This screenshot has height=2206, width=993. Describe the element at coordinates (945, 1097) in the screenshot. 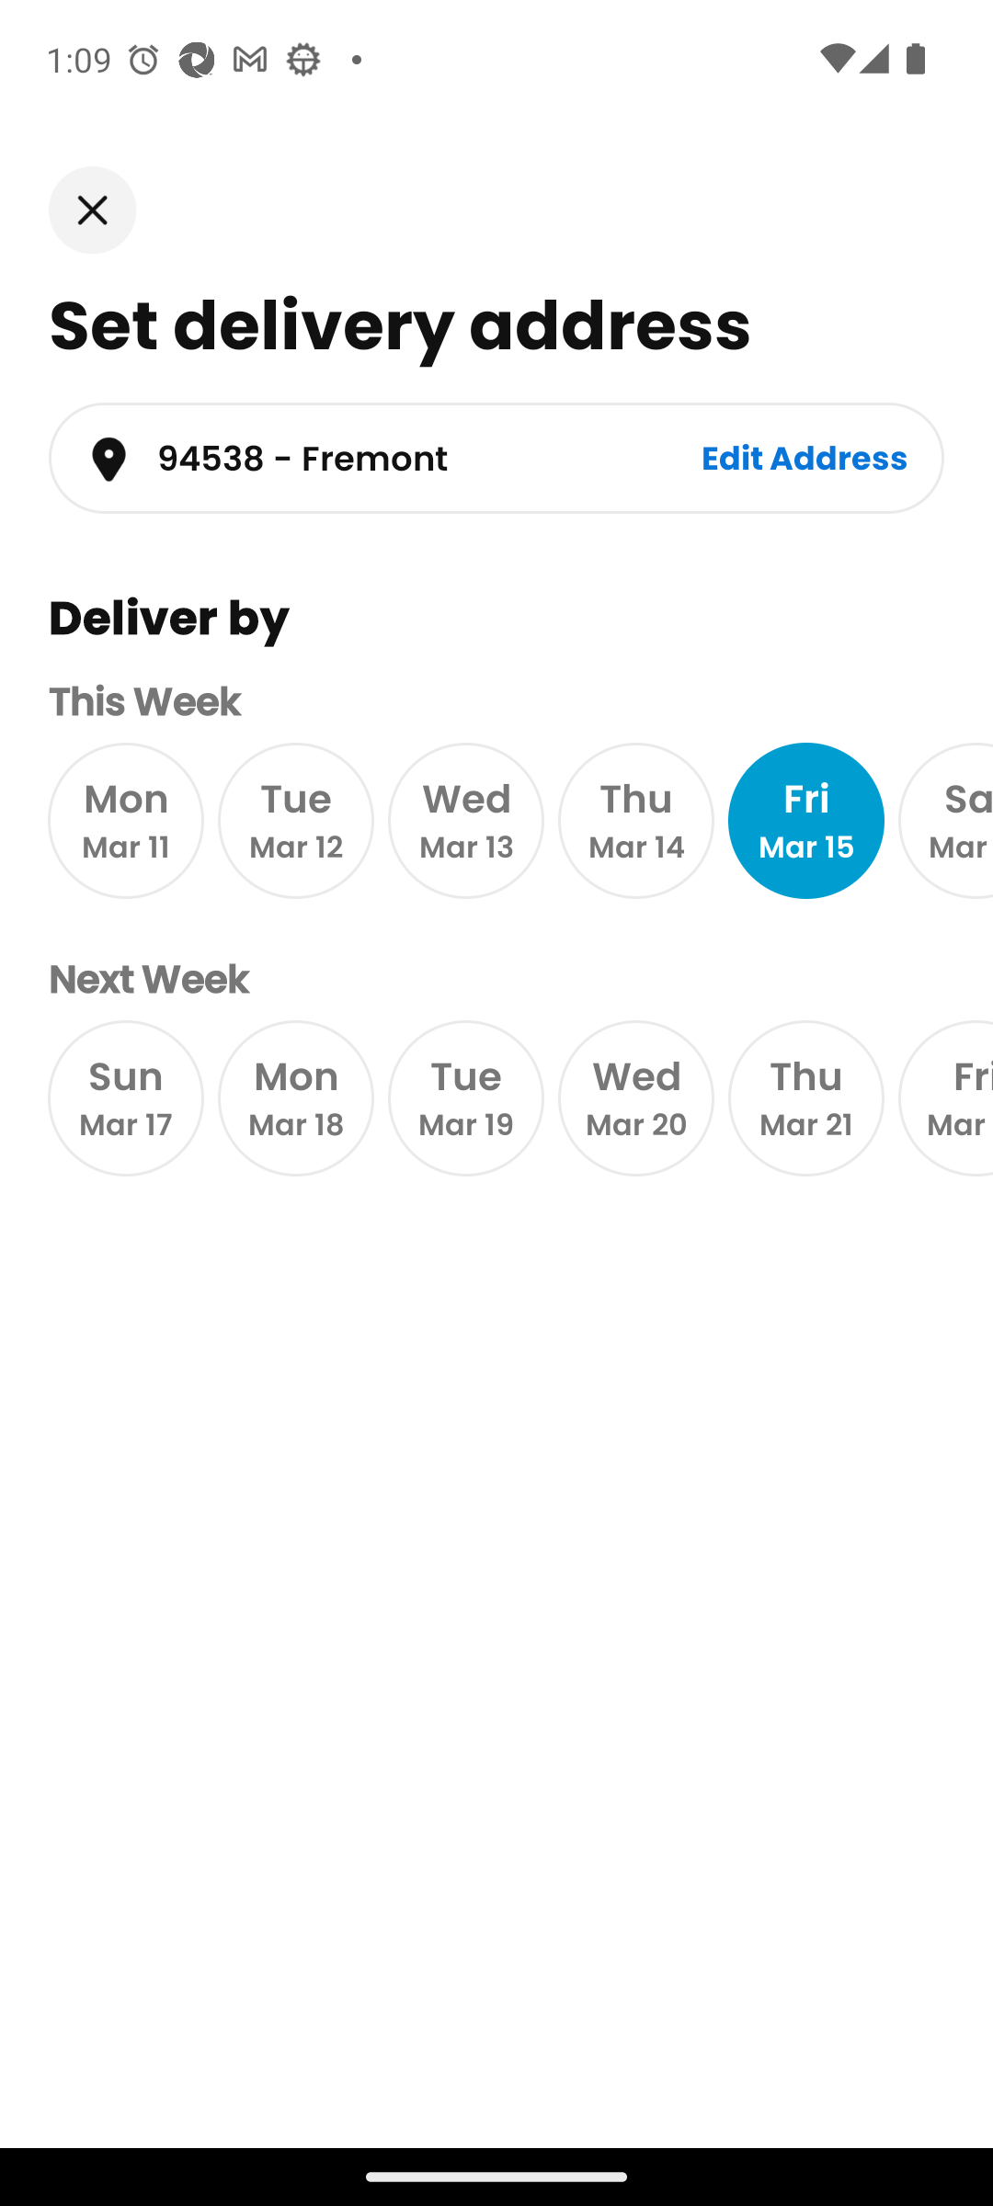

I see `Fri Mar 22` at that location.